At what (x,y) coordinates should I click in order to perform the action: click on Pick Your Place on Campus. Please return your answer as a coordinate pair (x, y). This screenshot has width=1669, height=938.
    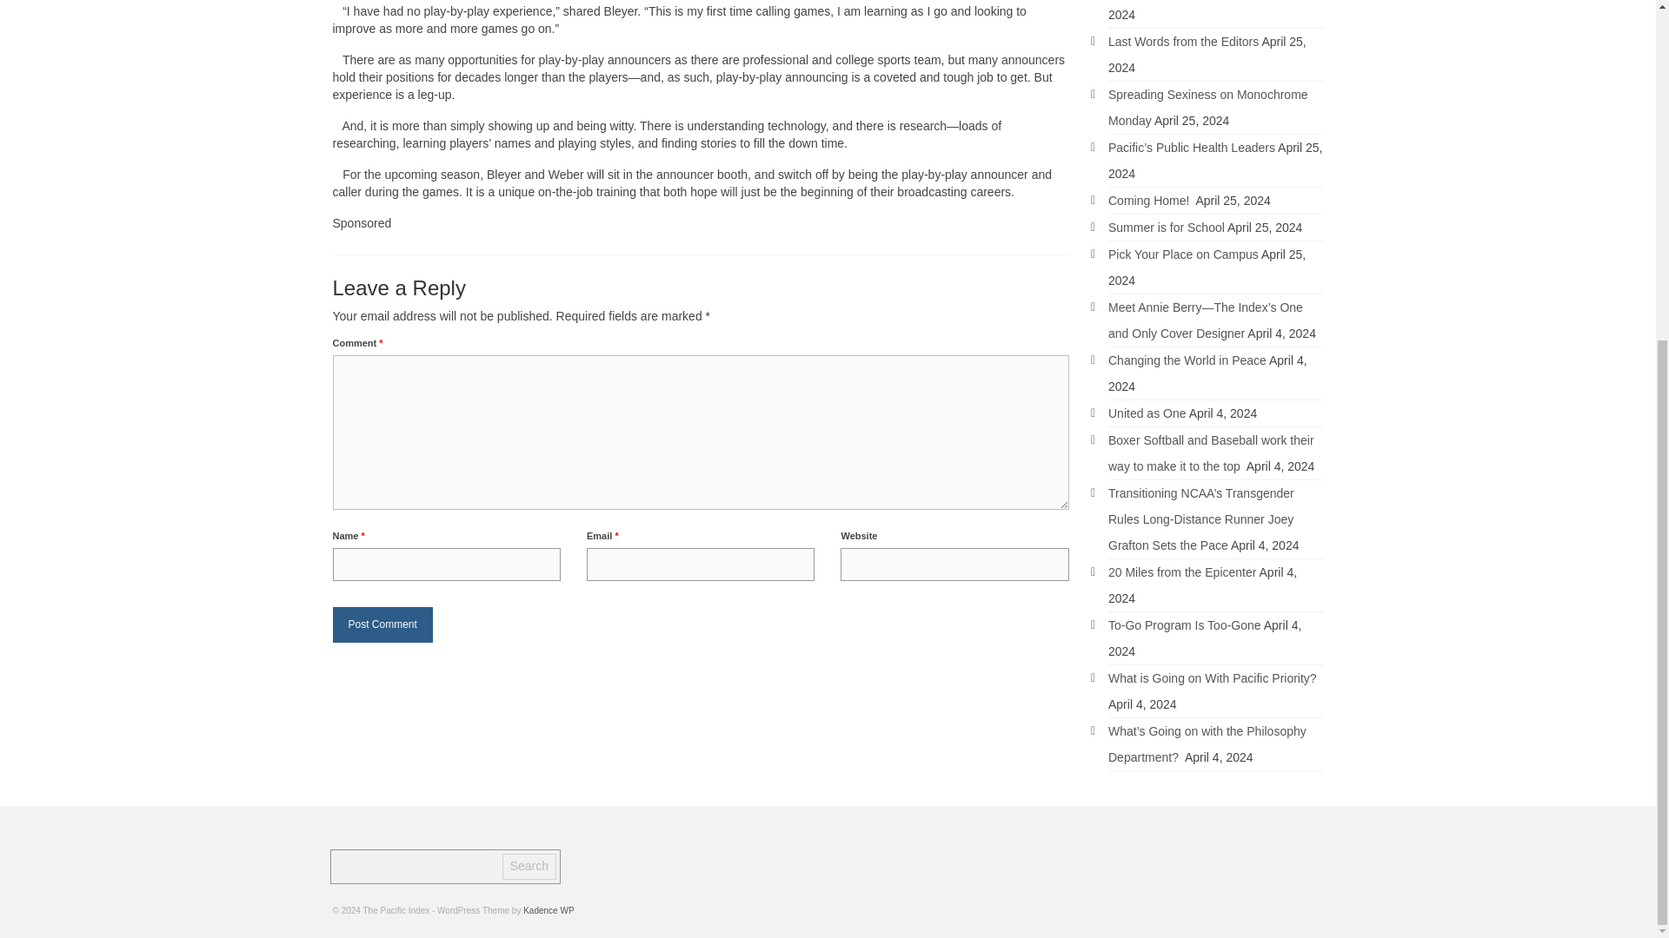
    Looking at the image, I should click on (1182, 254).